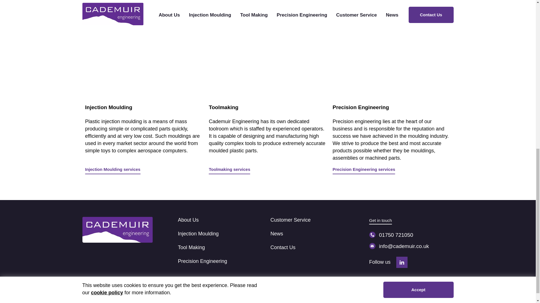  Describe the element at coordinates (291, 220) in the screenshot. I see `Customer Service` at that location.